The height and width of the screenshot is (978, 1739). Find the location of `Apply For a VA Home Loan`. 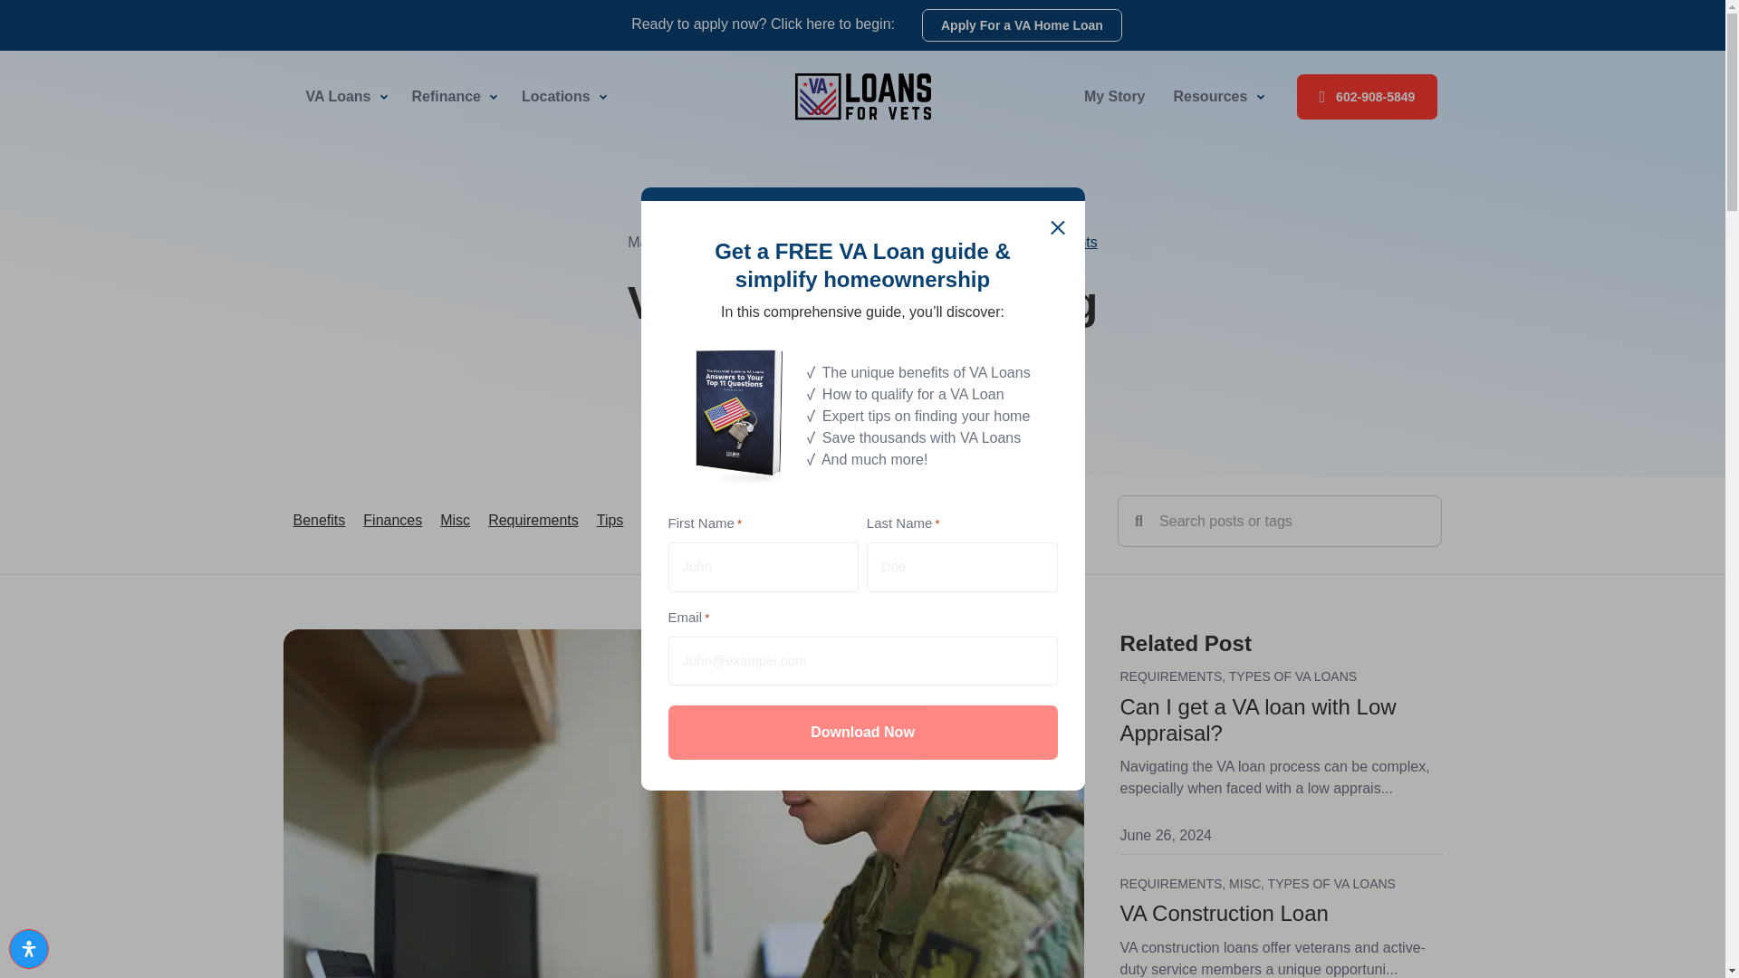

Apply For a VA Home Loan is located at coordinates (1022, 25).